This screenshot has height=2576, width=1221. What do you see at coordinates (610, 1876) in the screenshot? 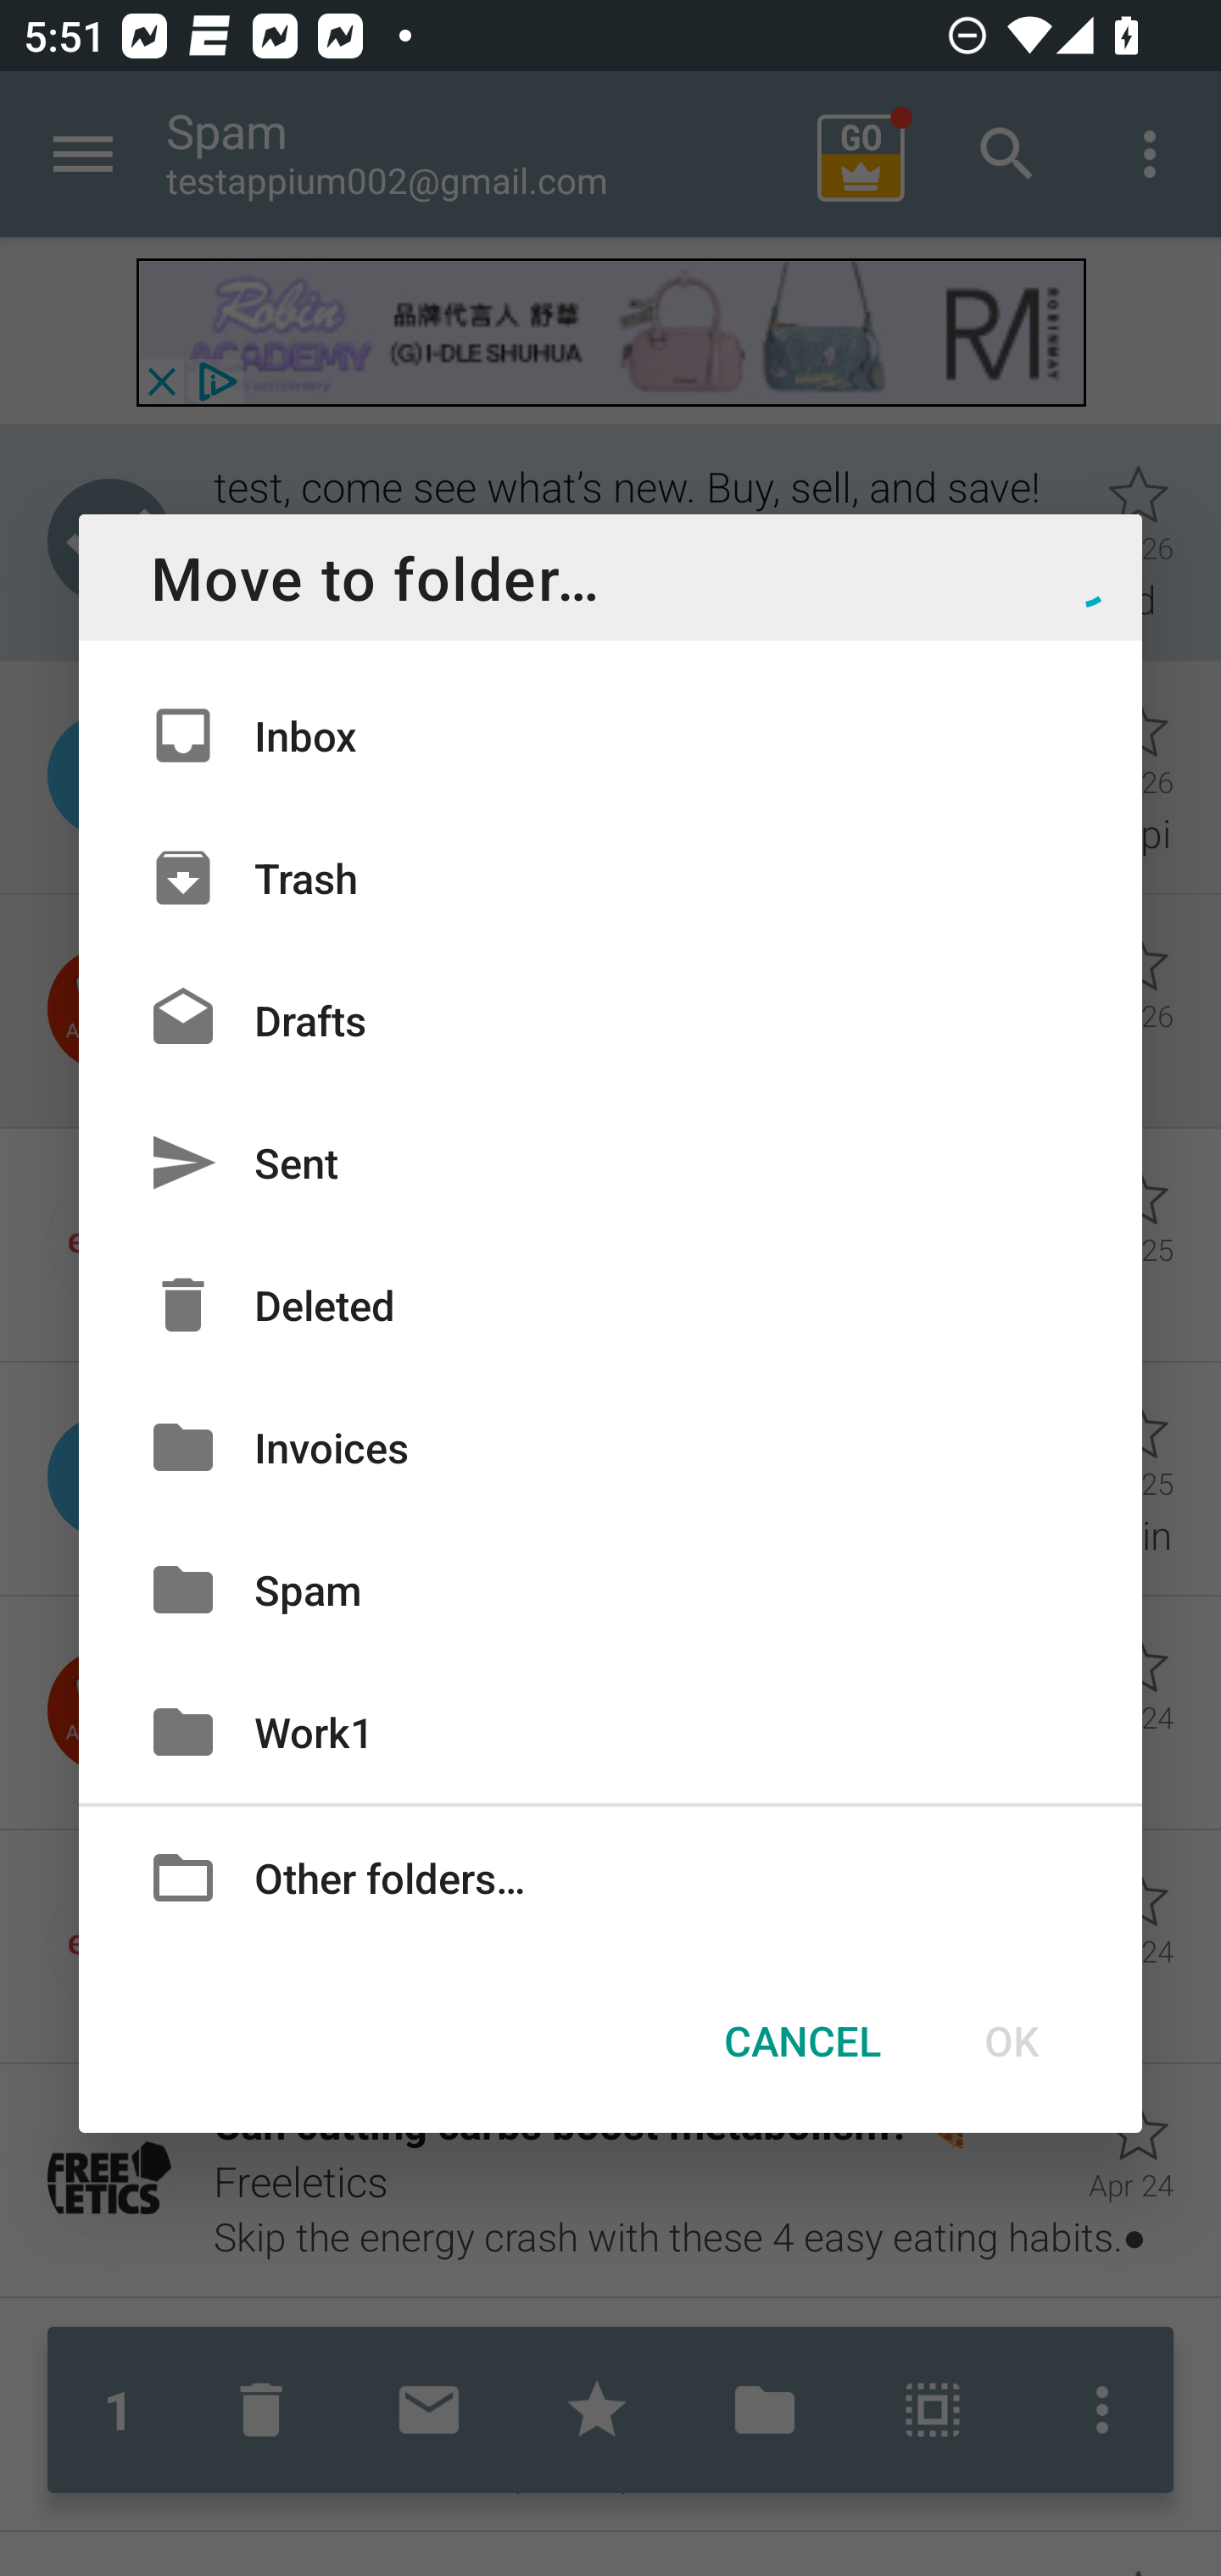
I see `Other folders…` at bounding box center [610, 1876].